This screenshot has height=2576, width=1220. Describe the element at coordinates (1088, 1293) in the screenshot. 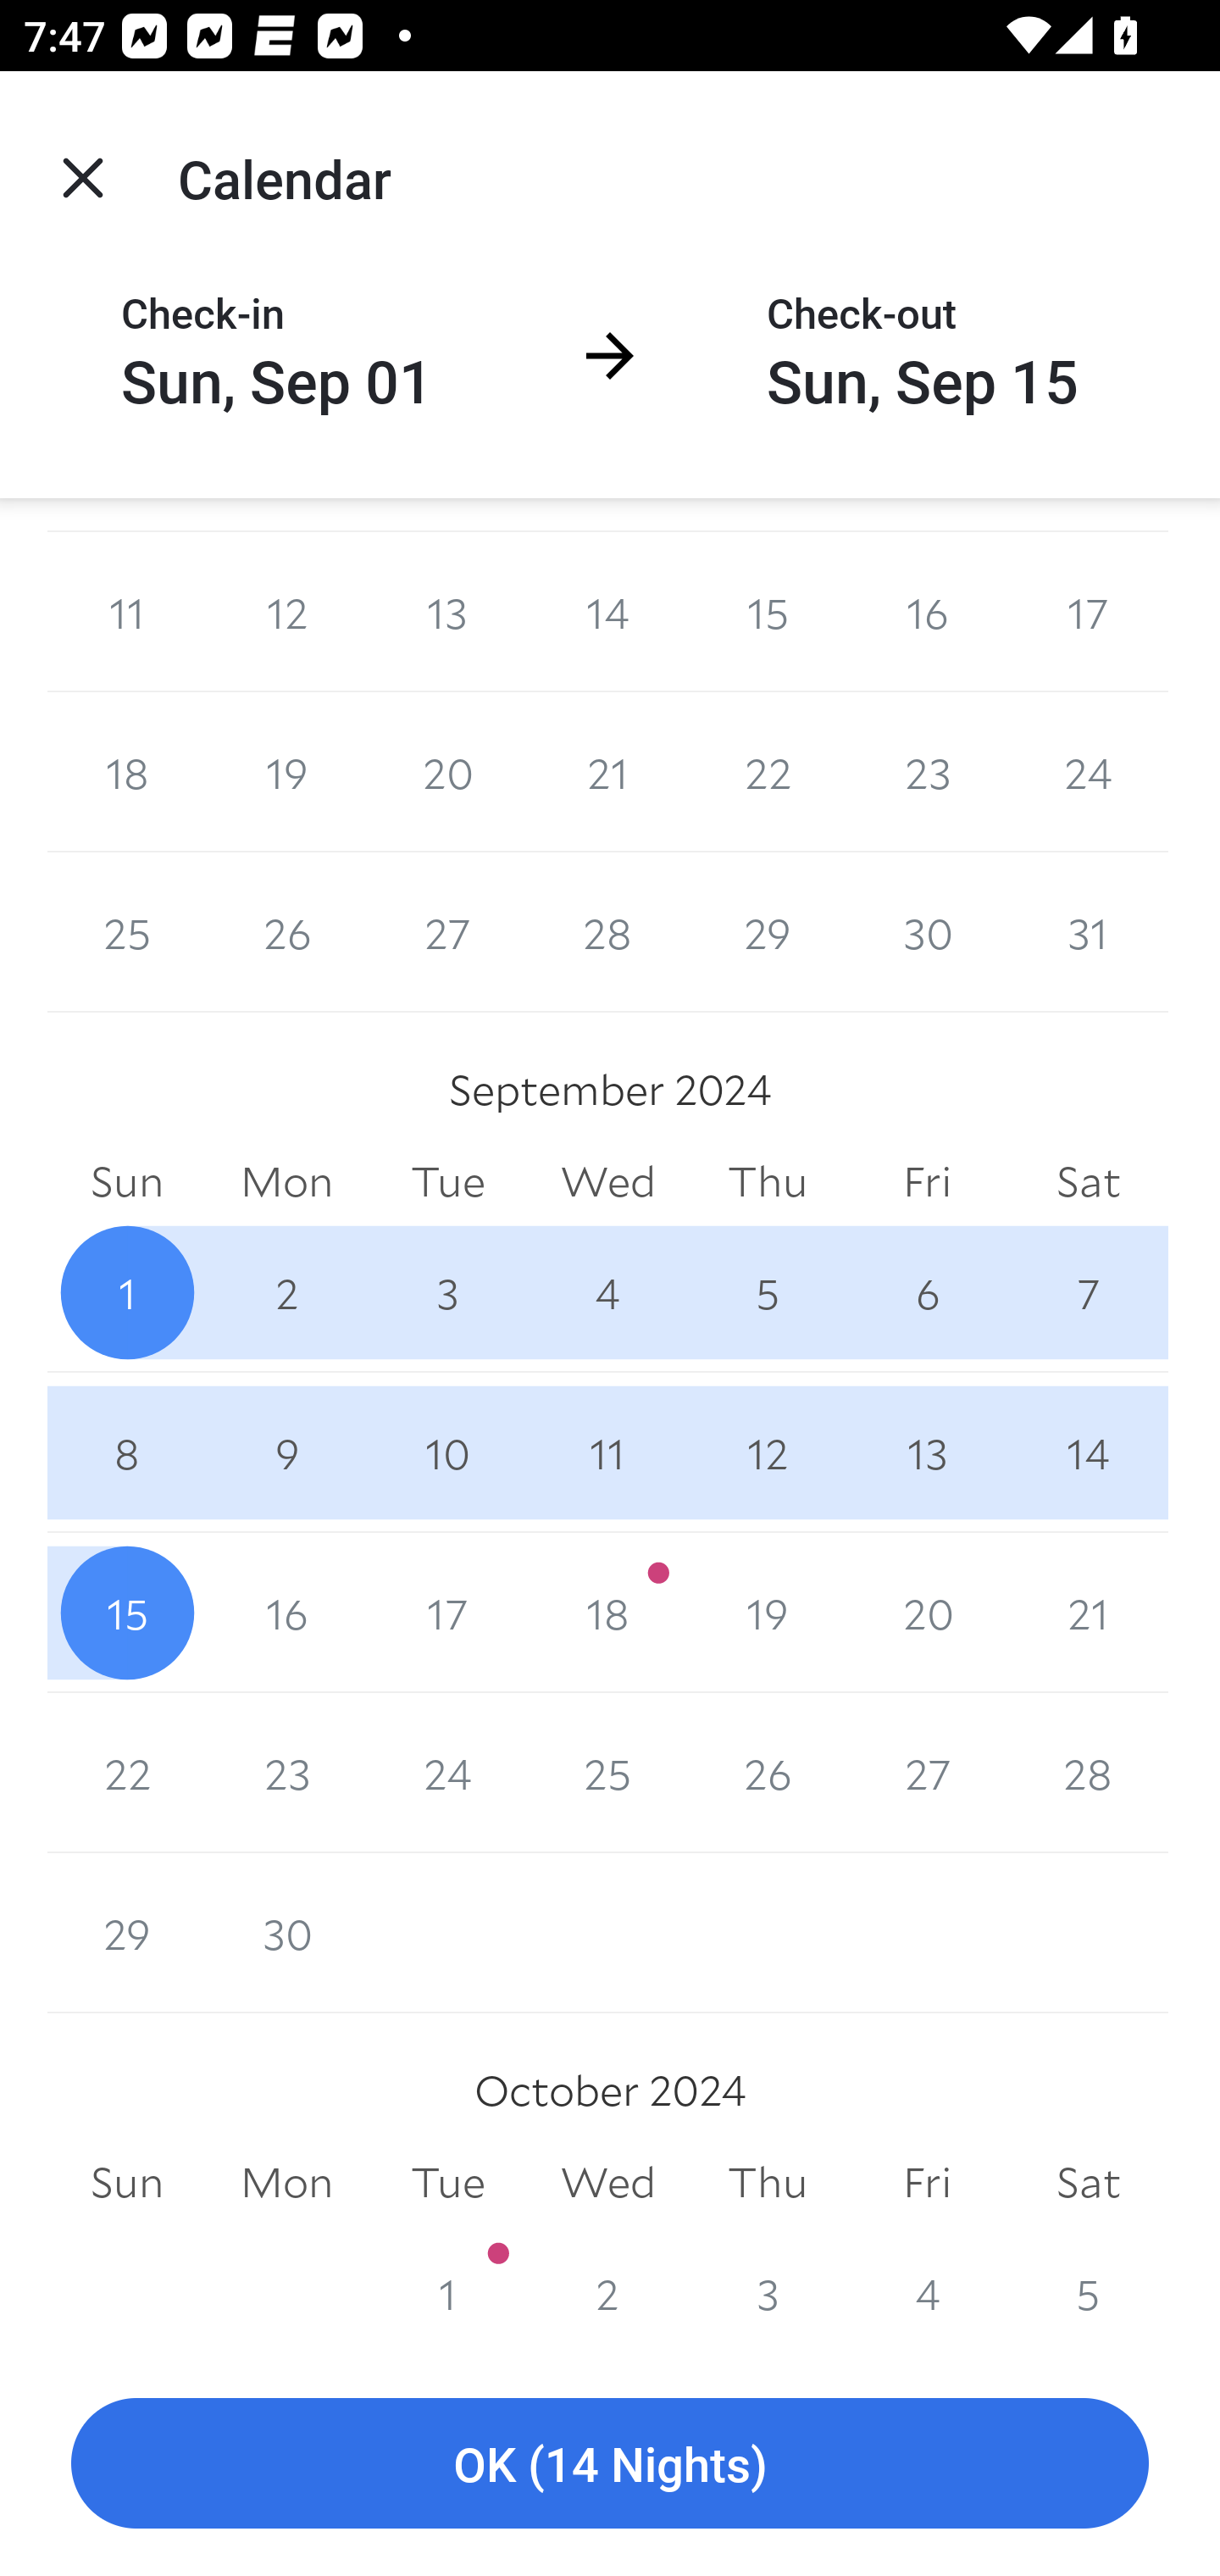

I see `7 7 September 2024` at that location.